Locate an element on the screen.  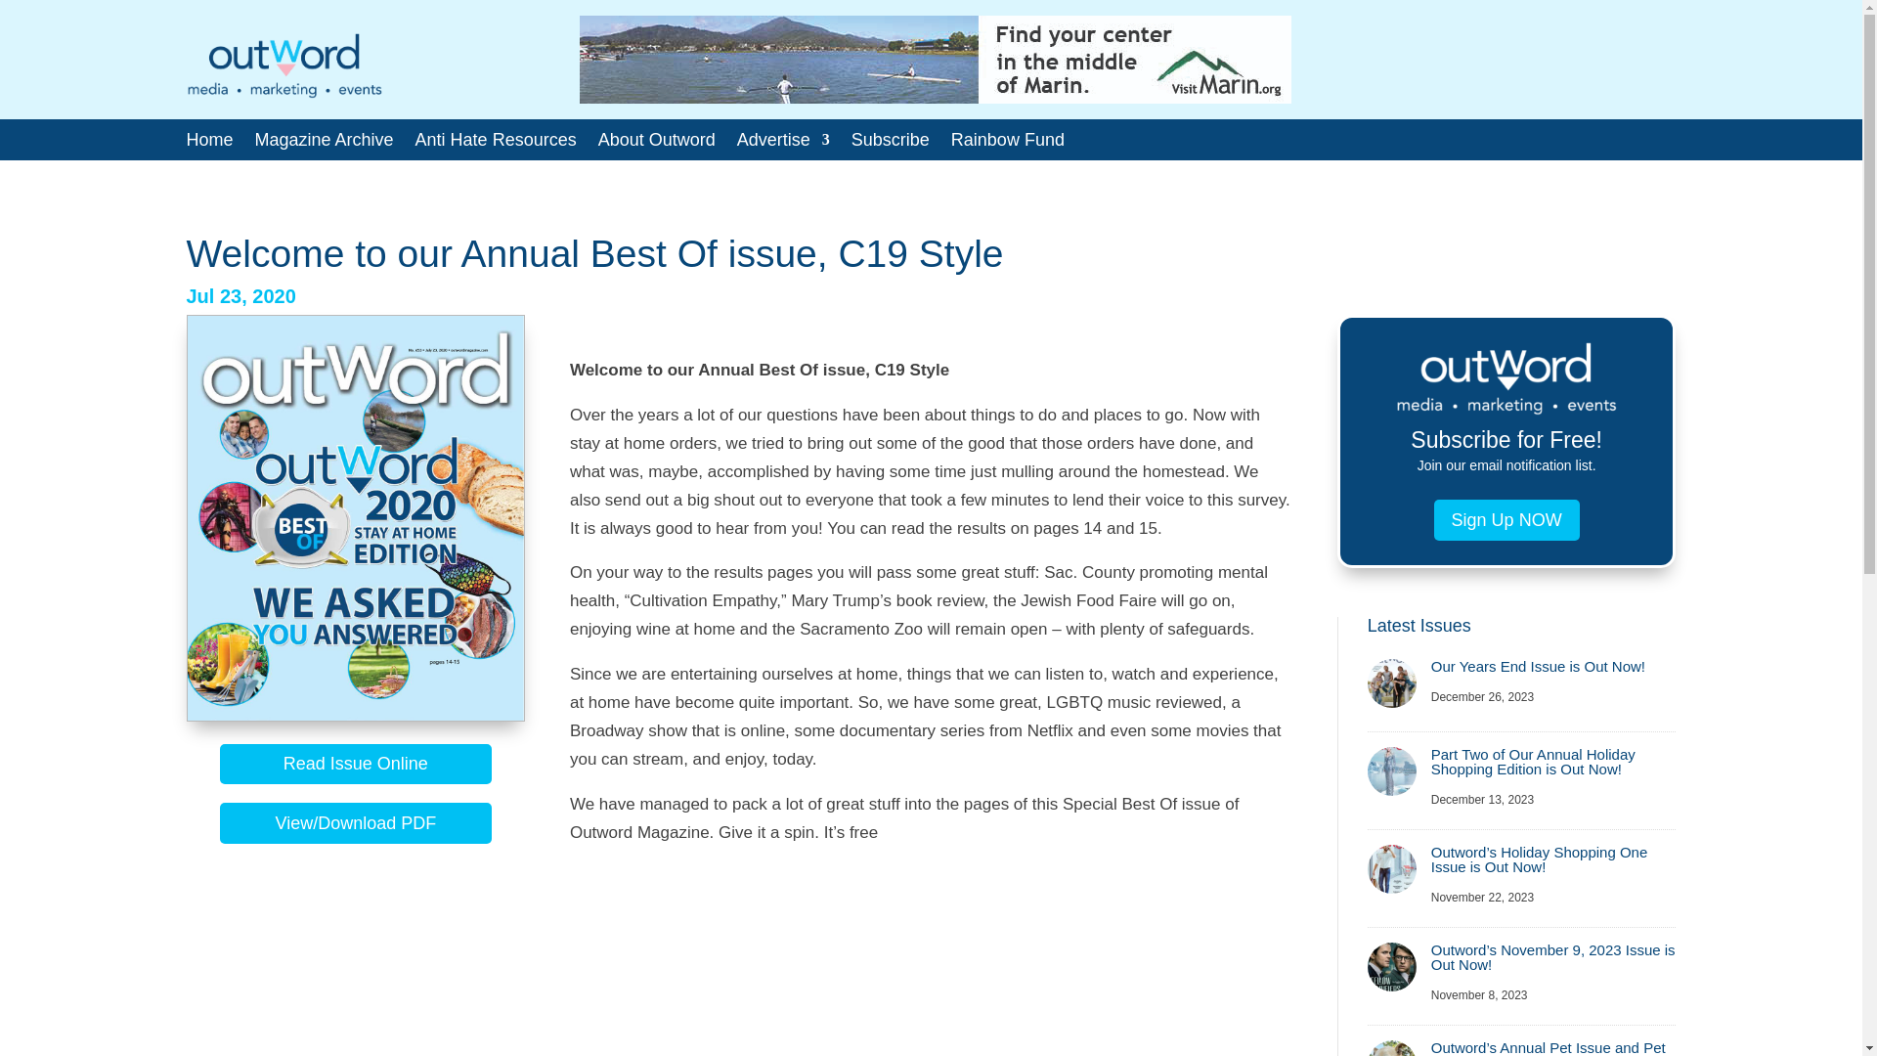
Read Issue Online is located at coordinates (354, 765).